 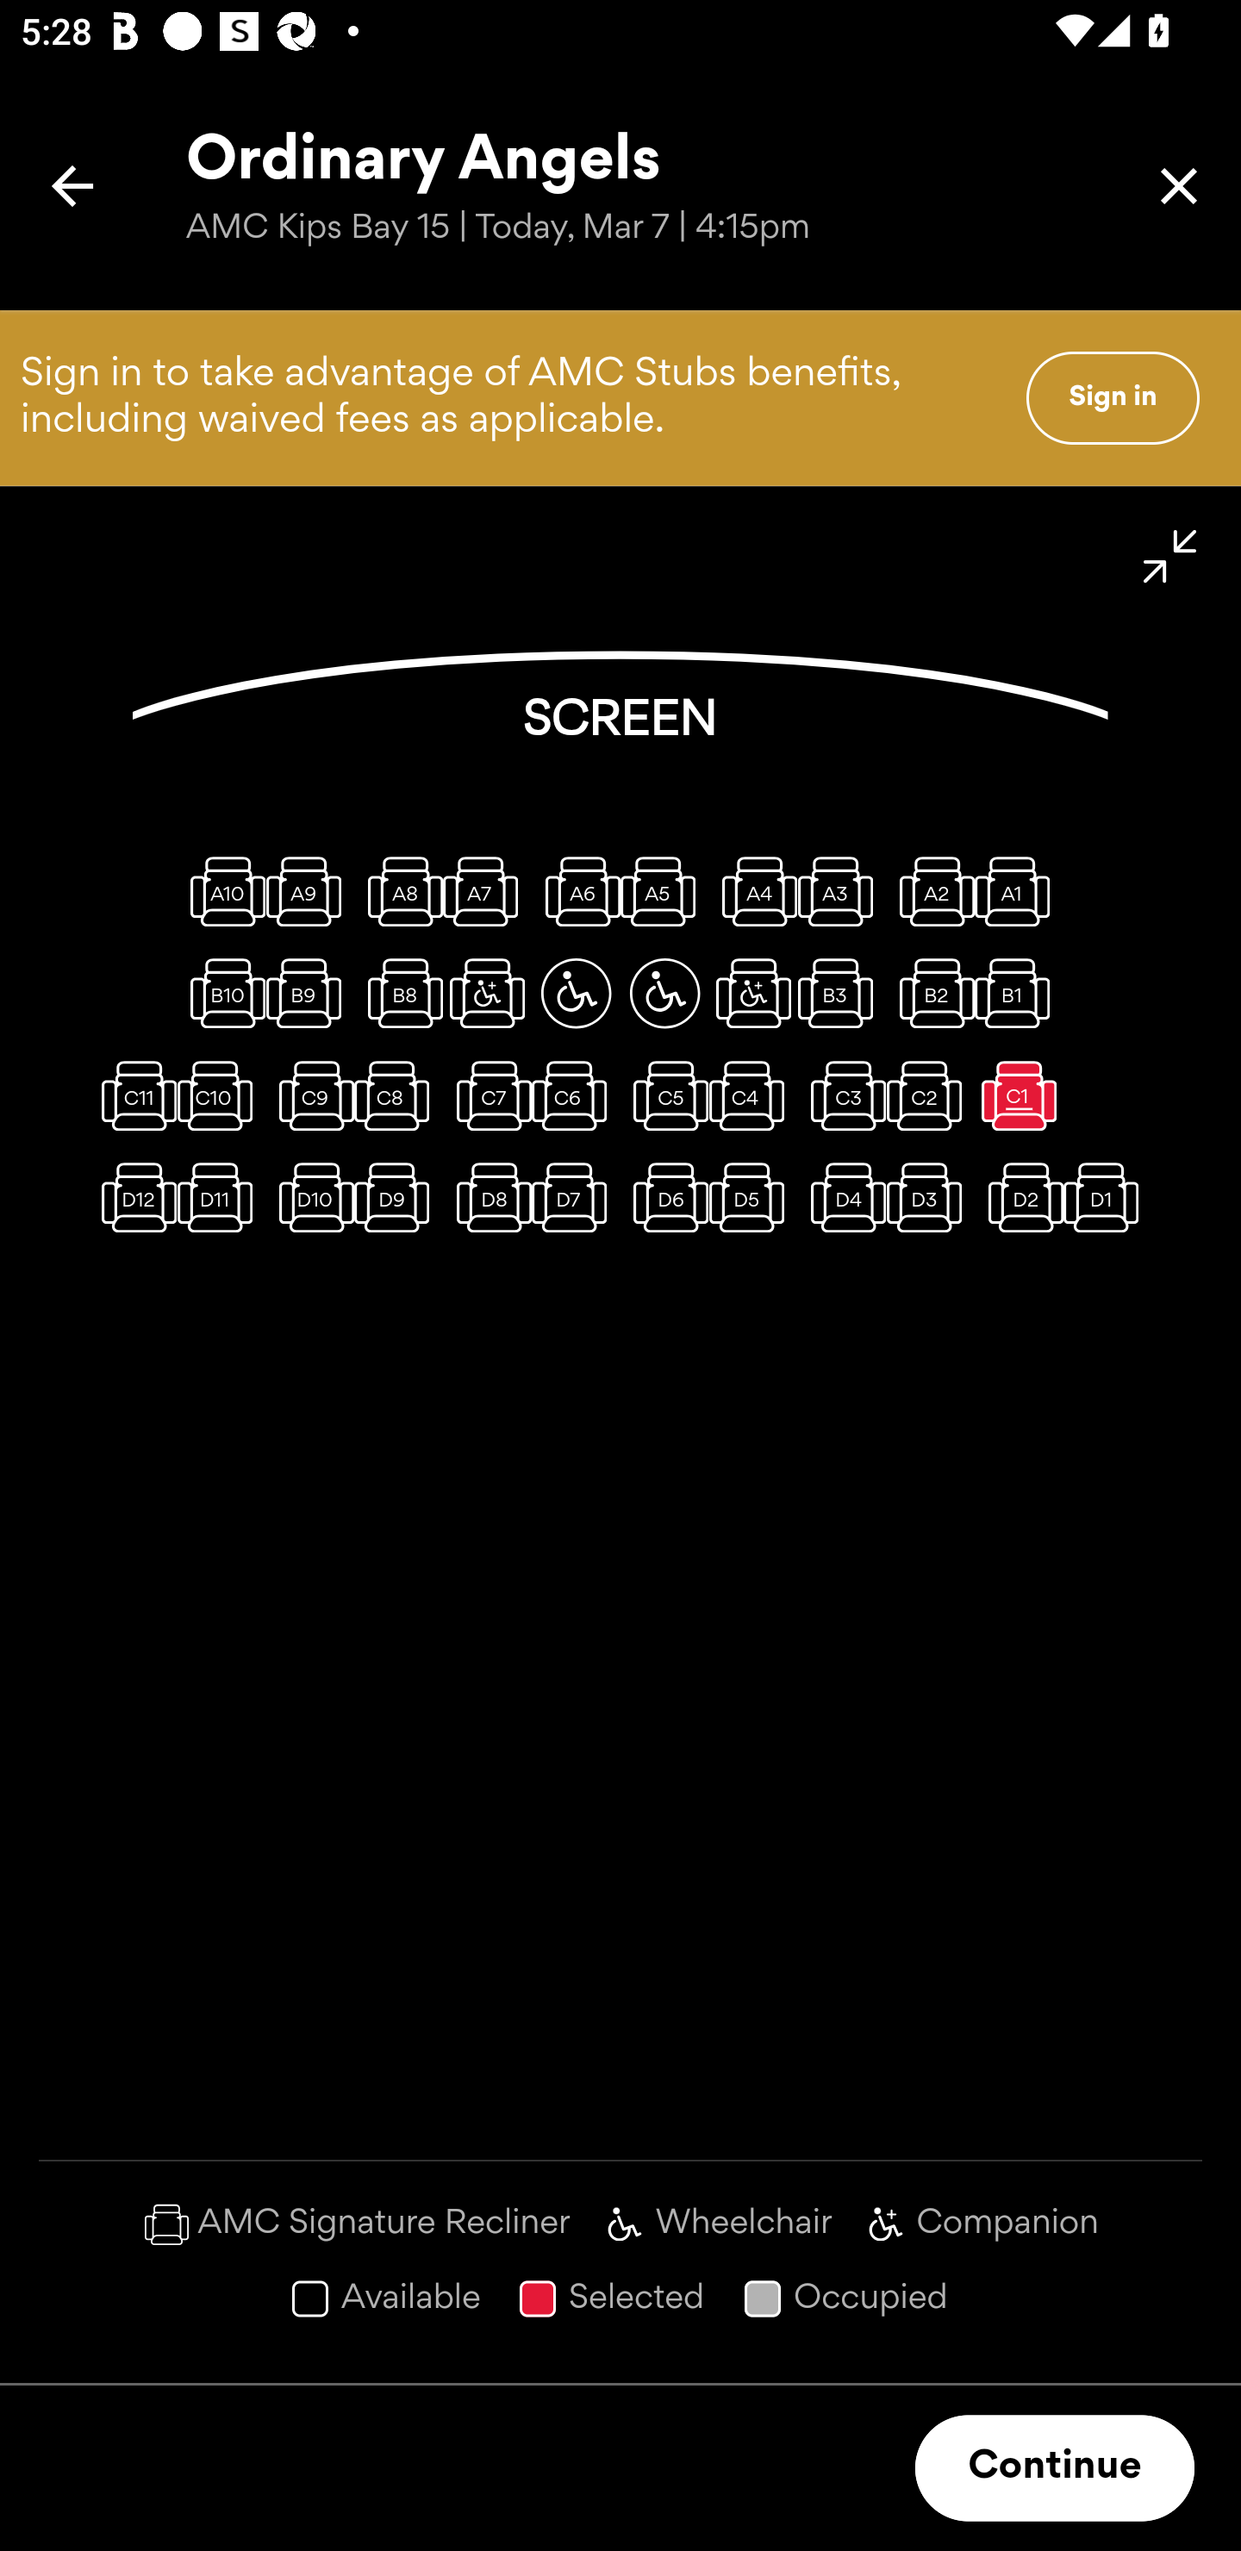 What do you see at coordinates (1019, 1198) in the screenshot?
I see `D2, Regular seat, available` at bounding box center [1019, 1198].